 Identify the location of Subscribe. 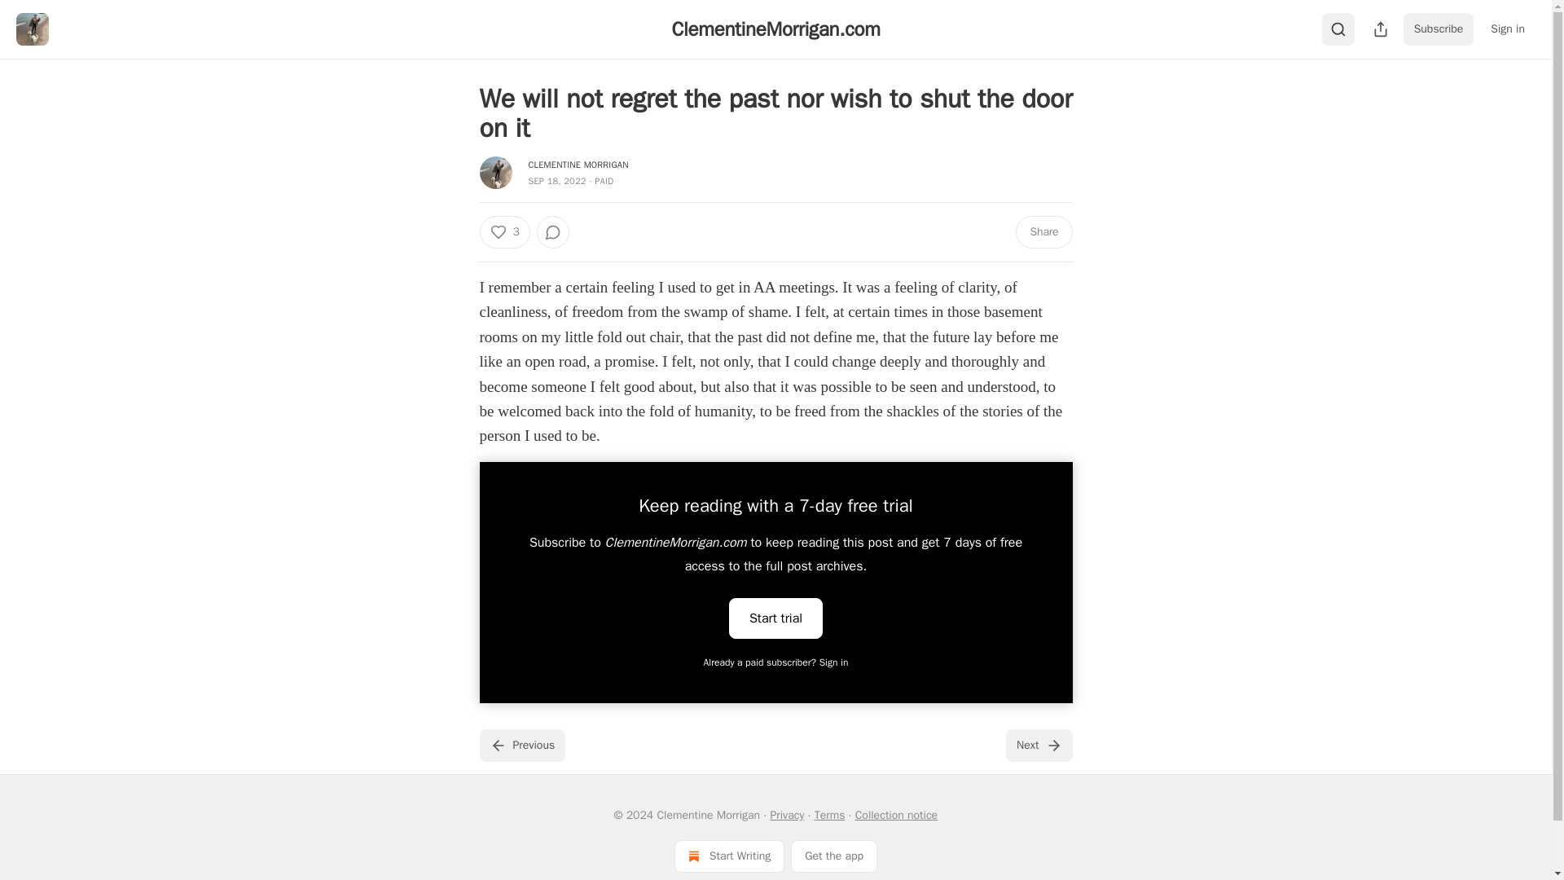
(1439, 29).